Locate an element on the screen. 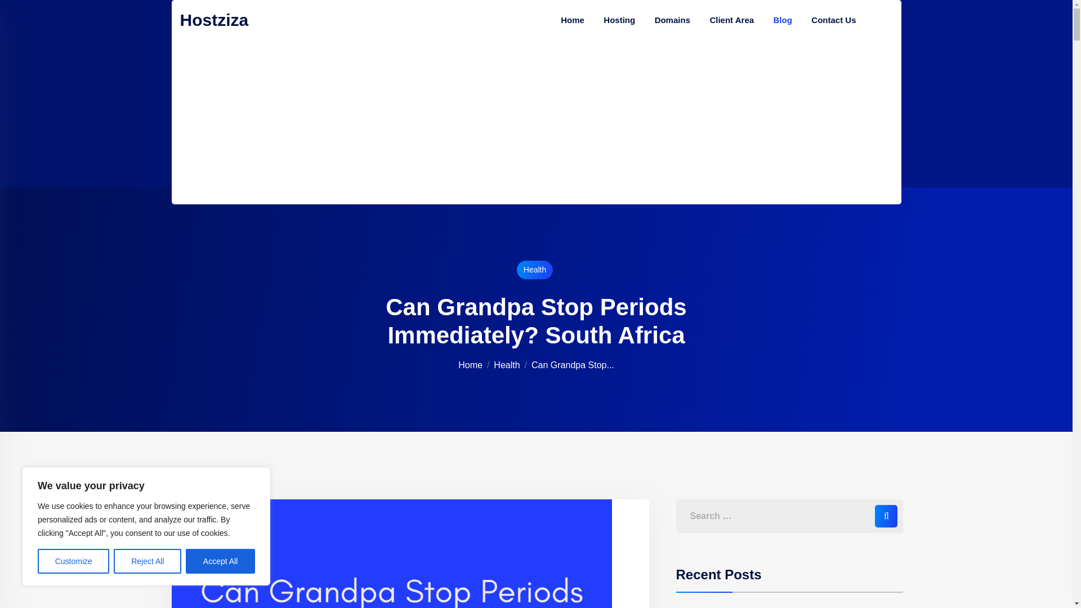 The height and width of the screenshot is (608, 1081). Hosting is located at coordinates (619, 20).